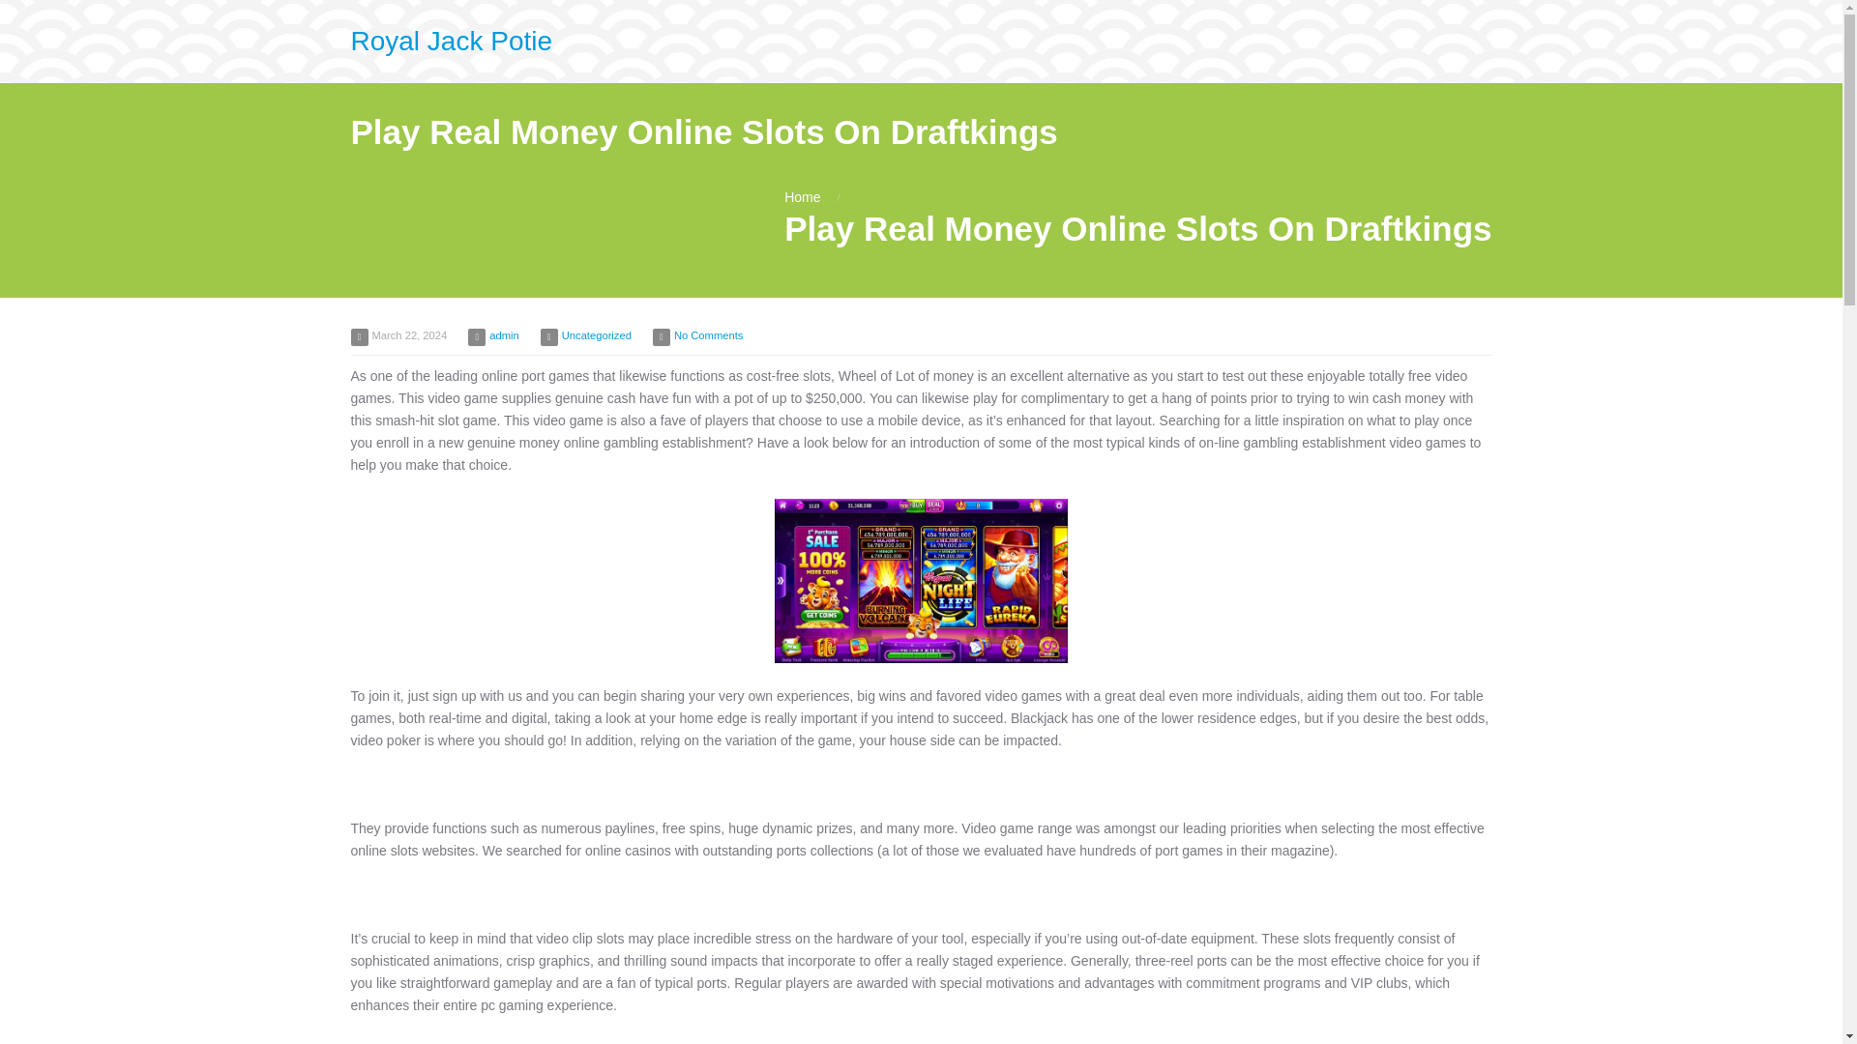 The image size is (1857, 1044). Describe the element at coordinates (503, 335) in the screenshot. I see `admin` at that location.